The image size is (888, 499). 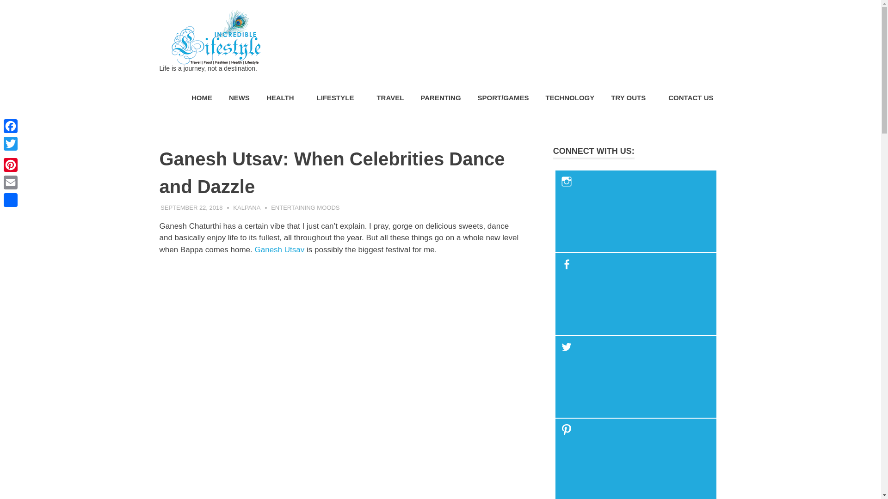 I want to click on CONTACT US, so click(x=690, y=98).